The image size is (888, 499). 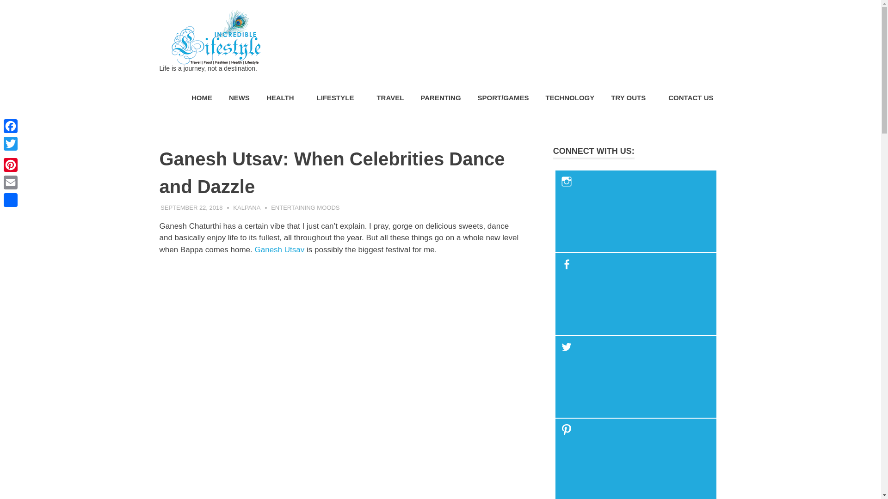 I want to click on CONTACT US, so click(x=690, y=98).